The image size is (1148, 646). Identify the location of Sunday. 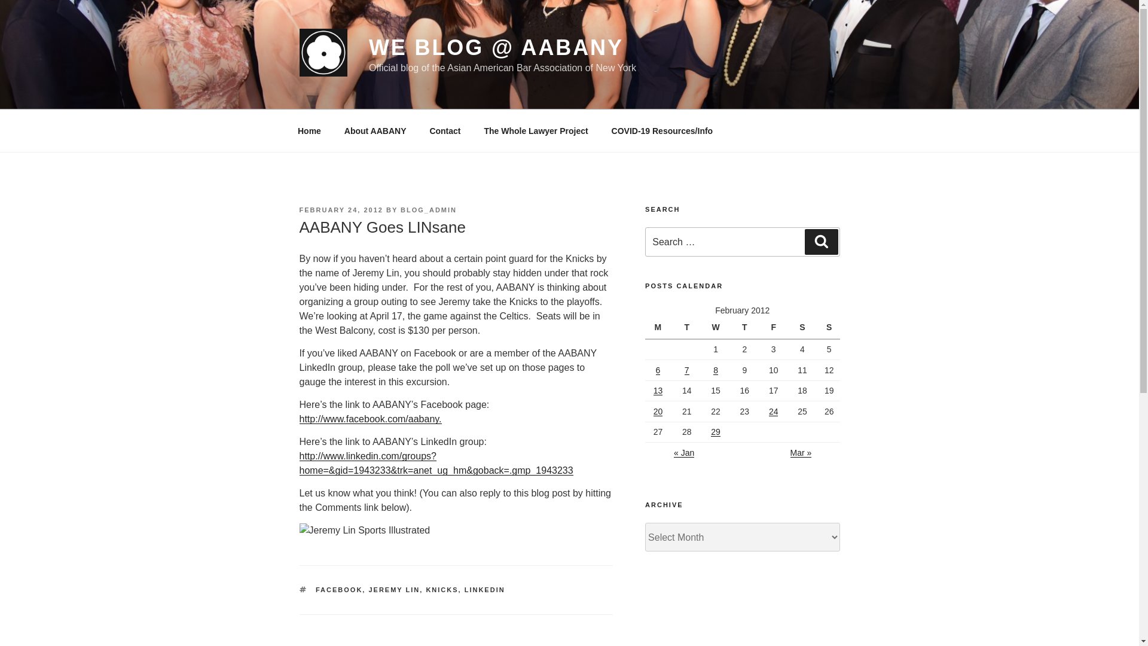
(829, 328).